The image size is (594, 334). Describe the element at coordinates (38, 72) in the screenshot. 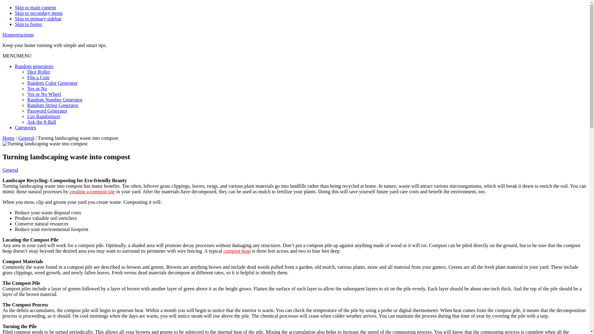

I see `Dice Roller` at that location.